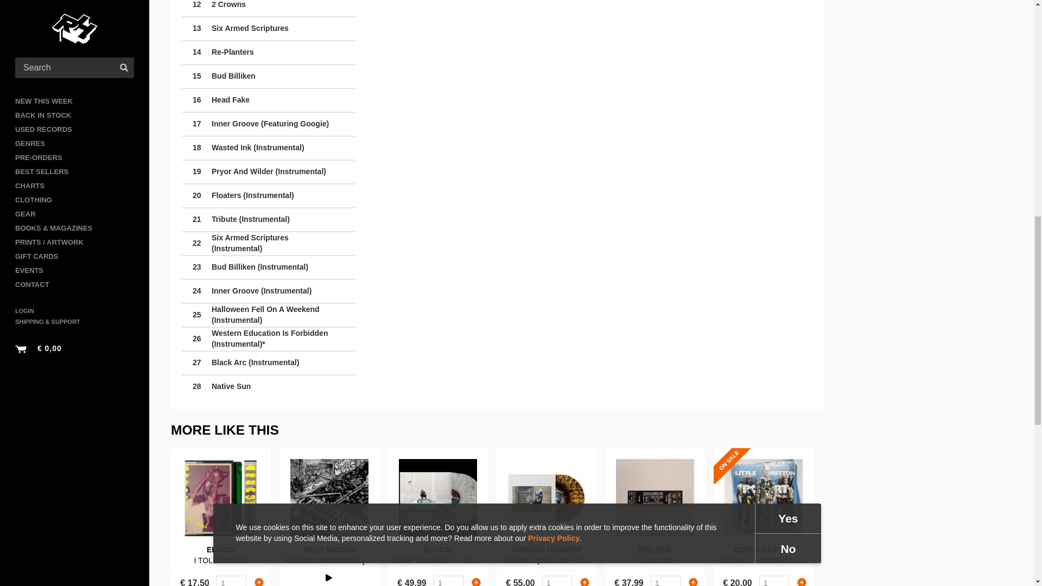  What do you see at coordinates (665, 581) in the screenshot?
I see `1` at bounding box center [665, 581].